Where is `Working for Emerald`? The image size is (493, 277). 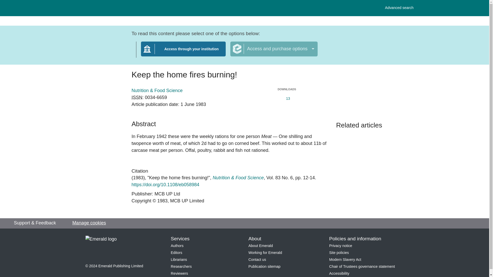
Working for Emerald is located at coordinates (179, 260).